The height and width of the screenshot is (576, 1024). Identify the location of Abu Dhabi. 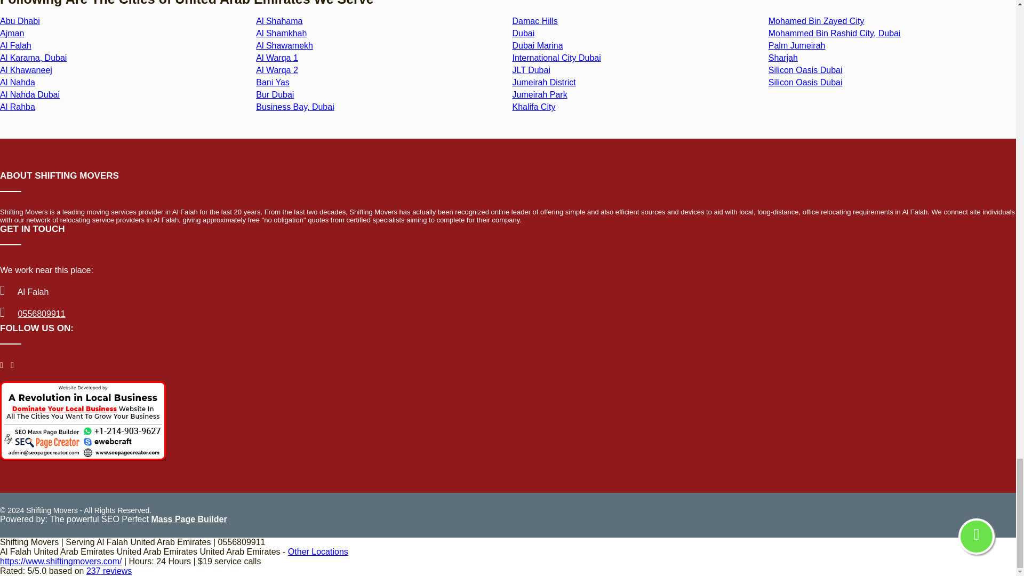
(20, 21).